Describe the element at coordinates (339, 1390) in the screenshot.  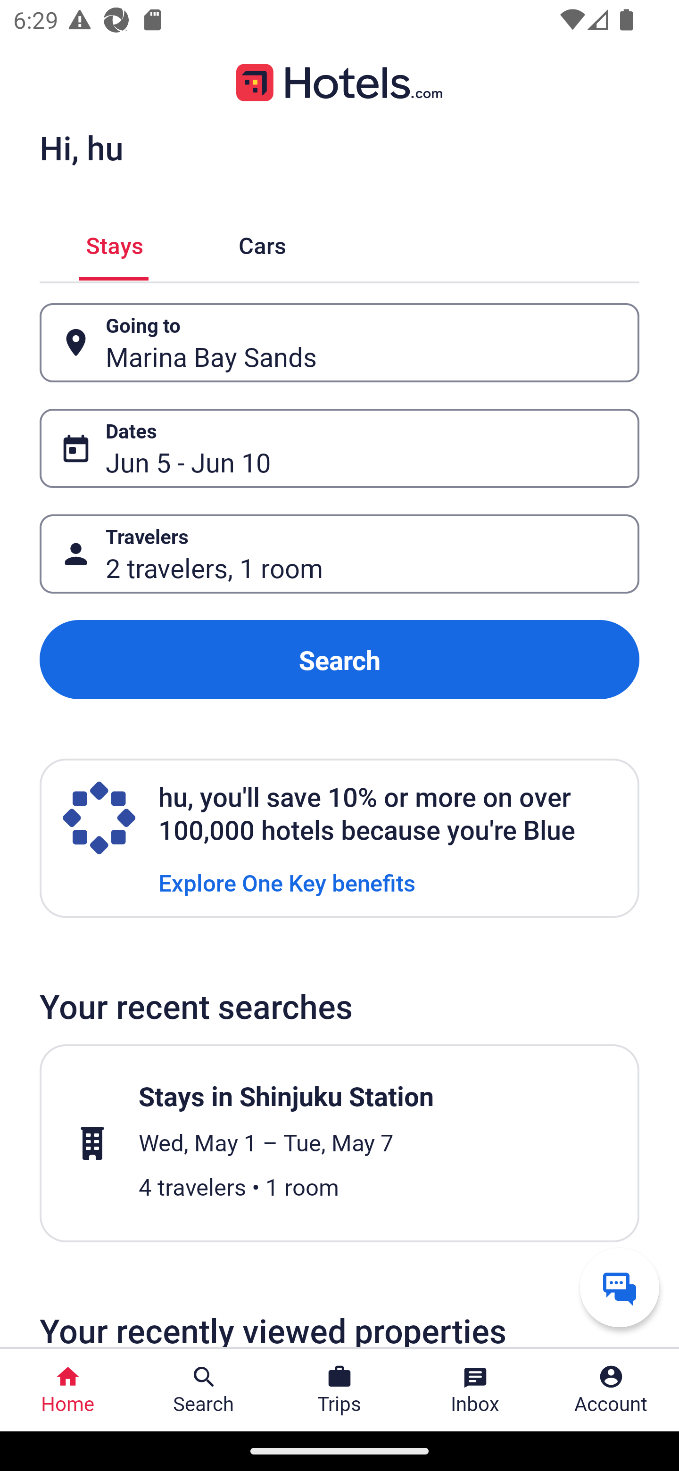
I see `Trips Trips Button` at that location.